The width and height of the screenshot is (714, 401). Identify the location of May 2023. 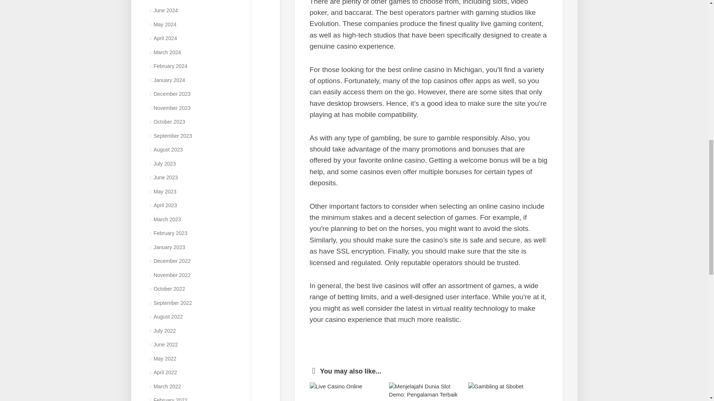
(163, 191).